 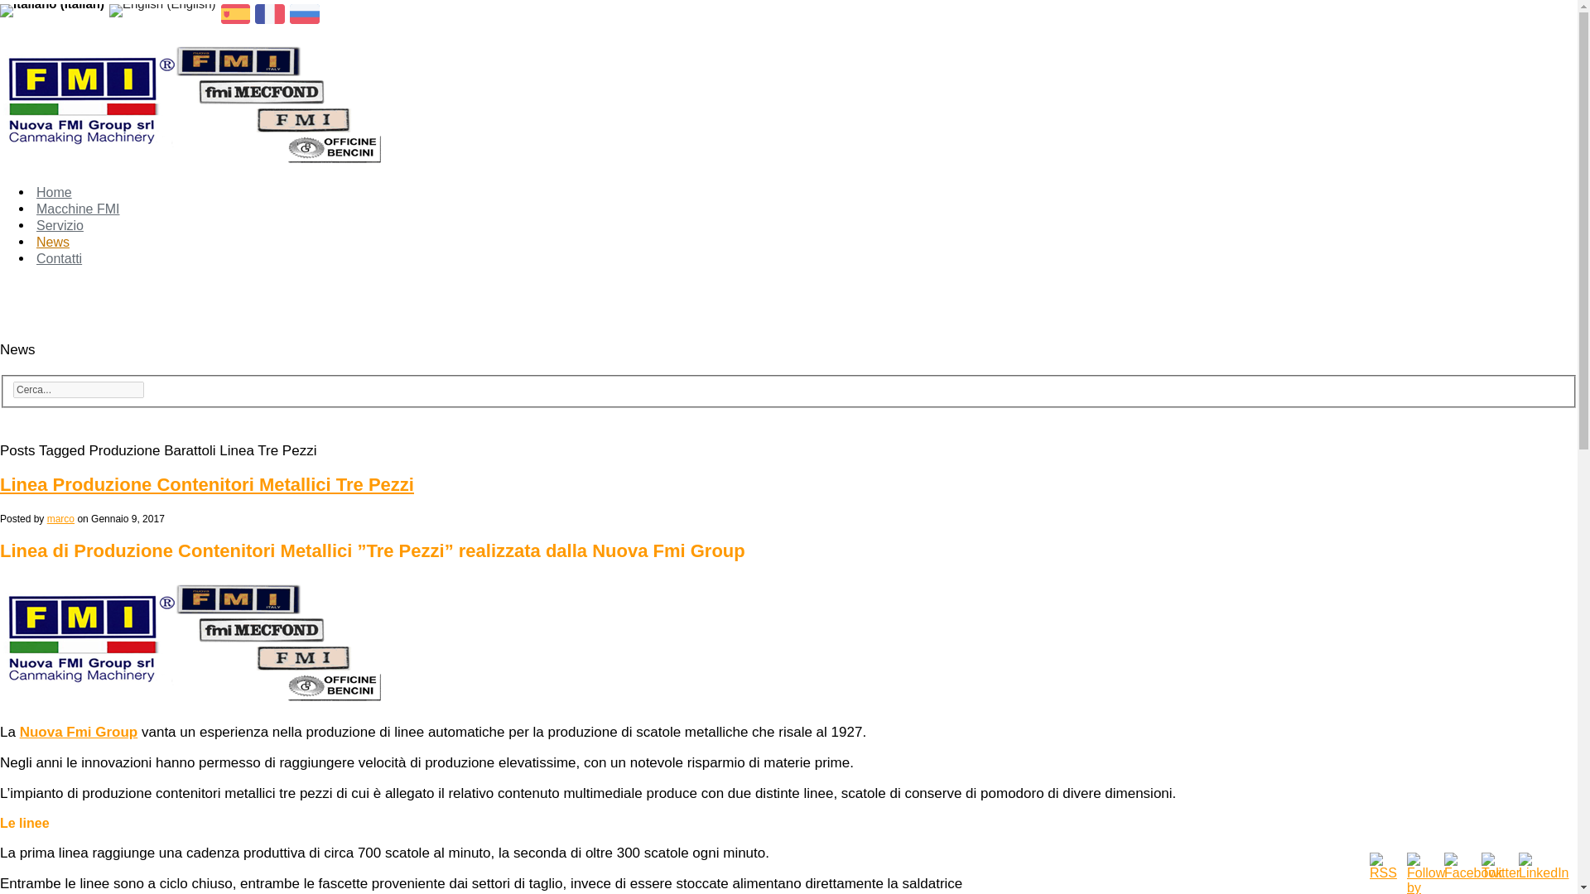 I want to click on Macchine FMI, so click(x=78, y=209).